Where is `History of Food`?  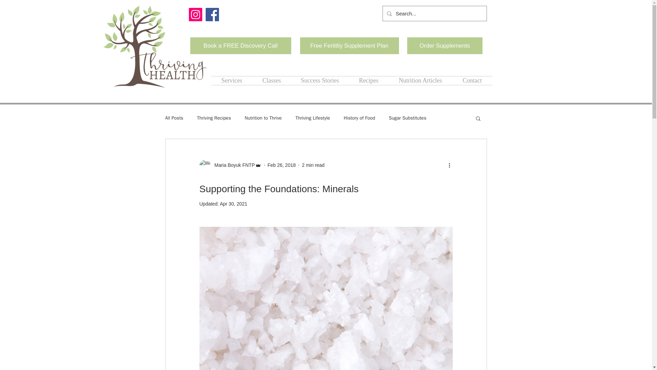 History of Food is located at coordinates (359, 118).